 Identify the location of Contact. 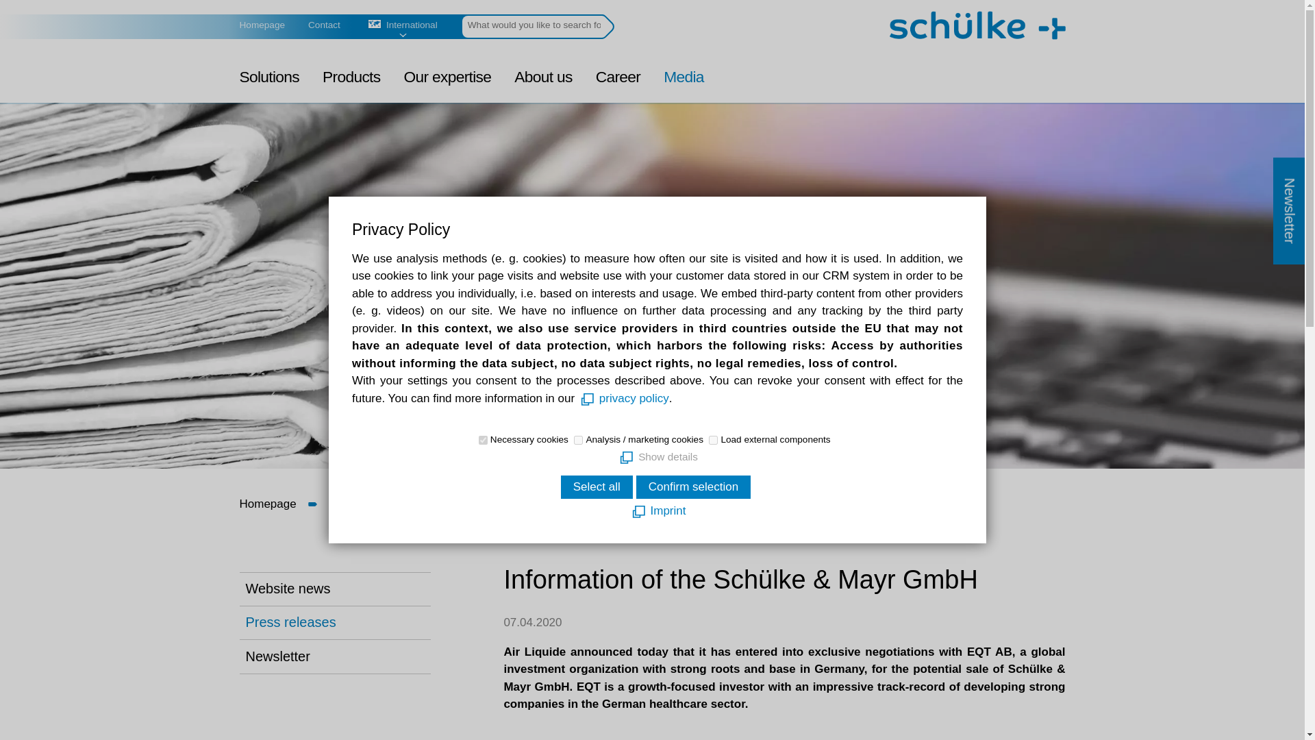
(325, 26).